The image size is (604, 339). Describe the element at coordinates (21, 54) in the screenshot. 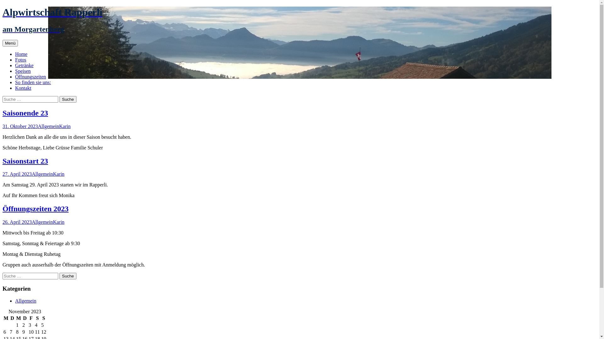

I see `Home` at that location.